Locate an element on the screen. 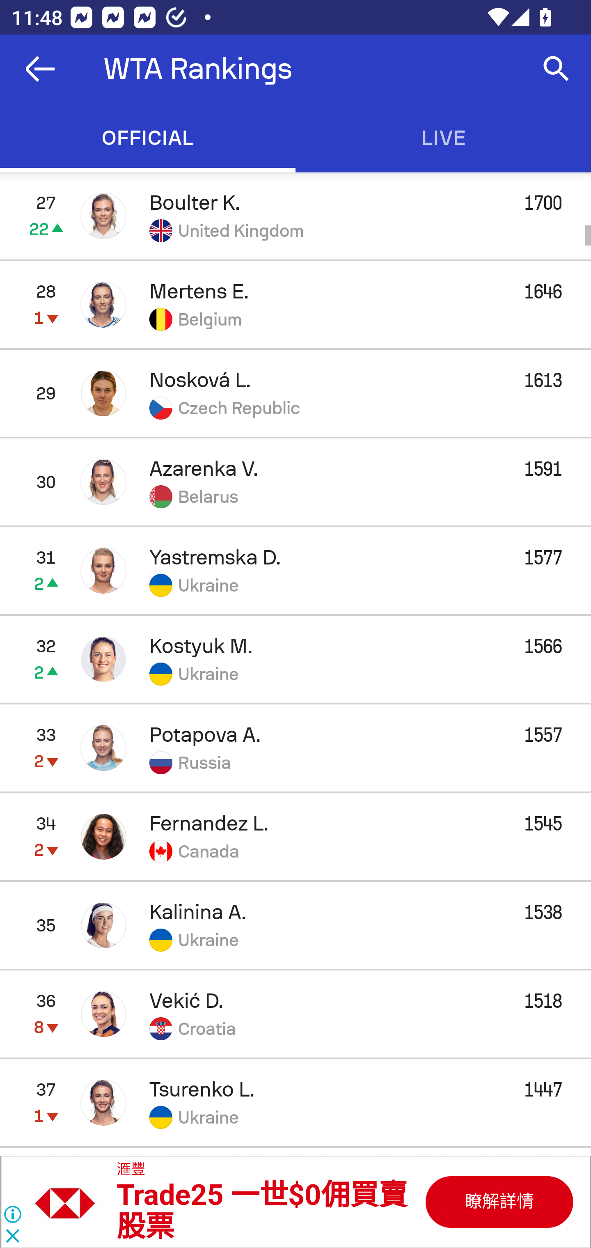 Image resolution: width=591 pixels, height=1248 pixels. B31525787 is located at coordinates (498, 1202).